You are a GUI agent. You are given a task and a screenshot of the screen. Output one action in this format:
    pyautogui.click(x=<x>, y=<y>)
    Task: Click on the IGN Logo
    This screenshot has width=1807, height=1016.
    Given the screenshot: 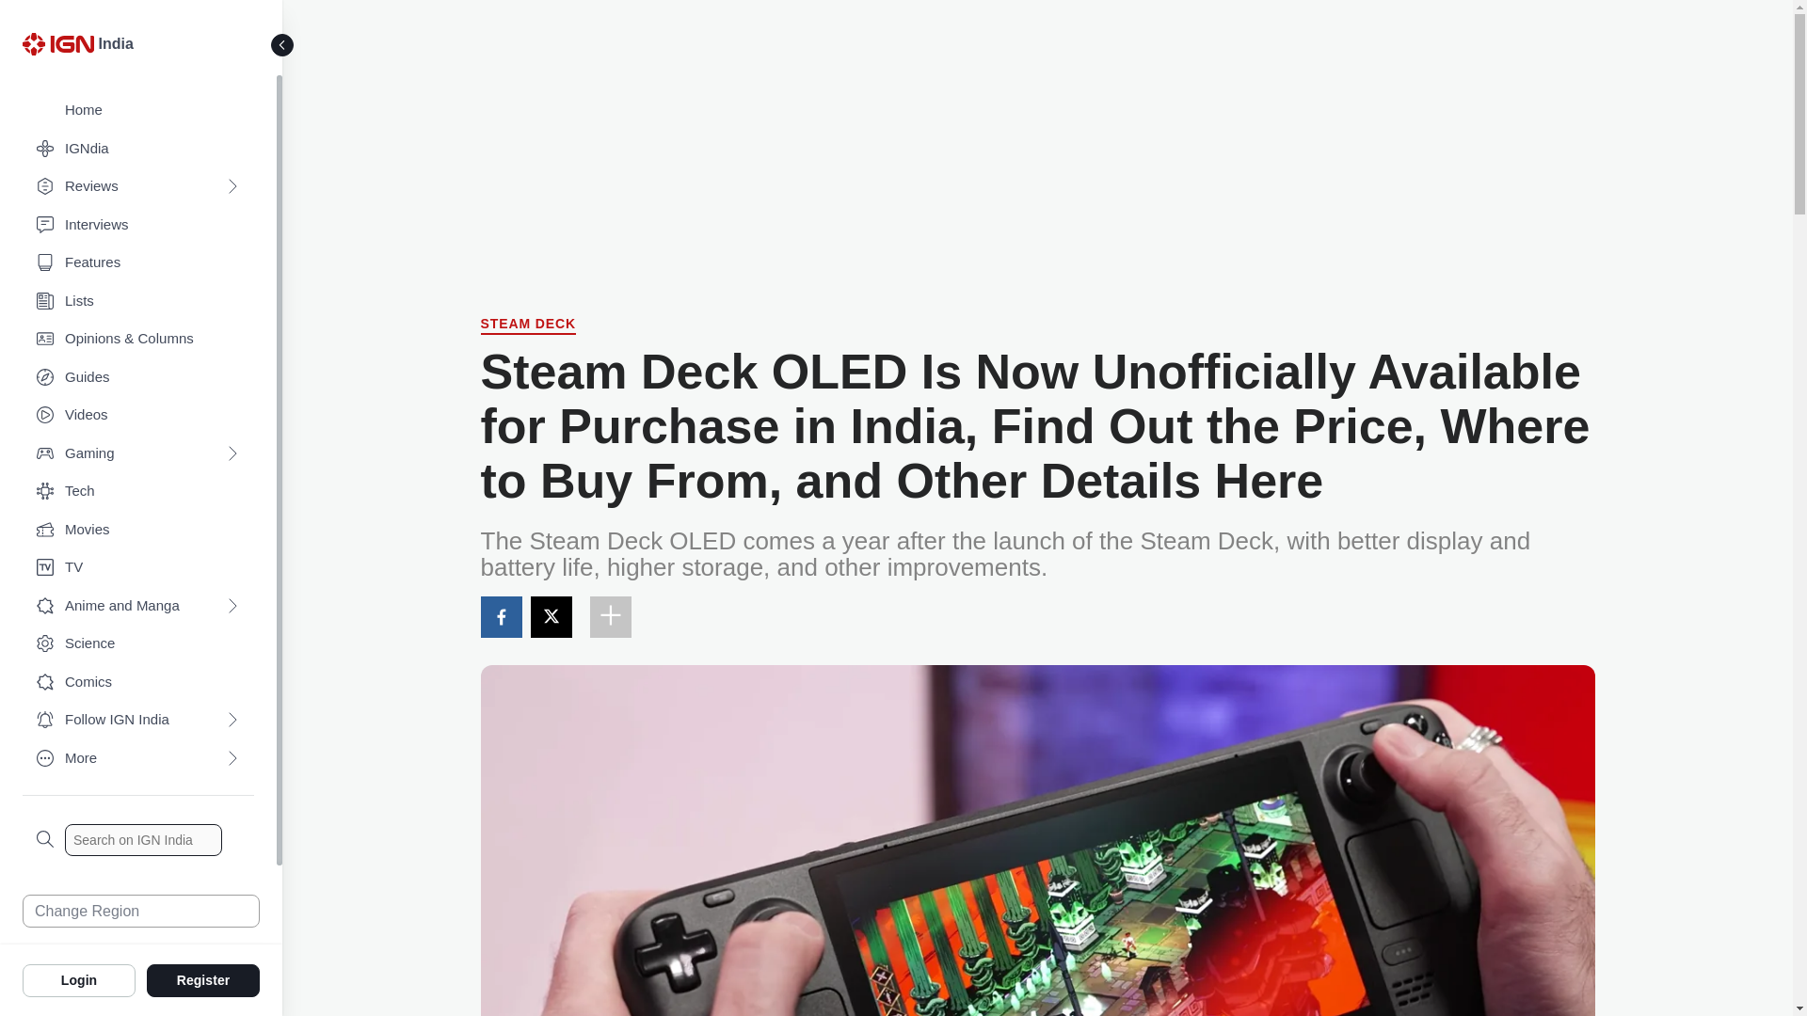 What is the action you would take?
    pyautogui.click(x=57, y=43)
    